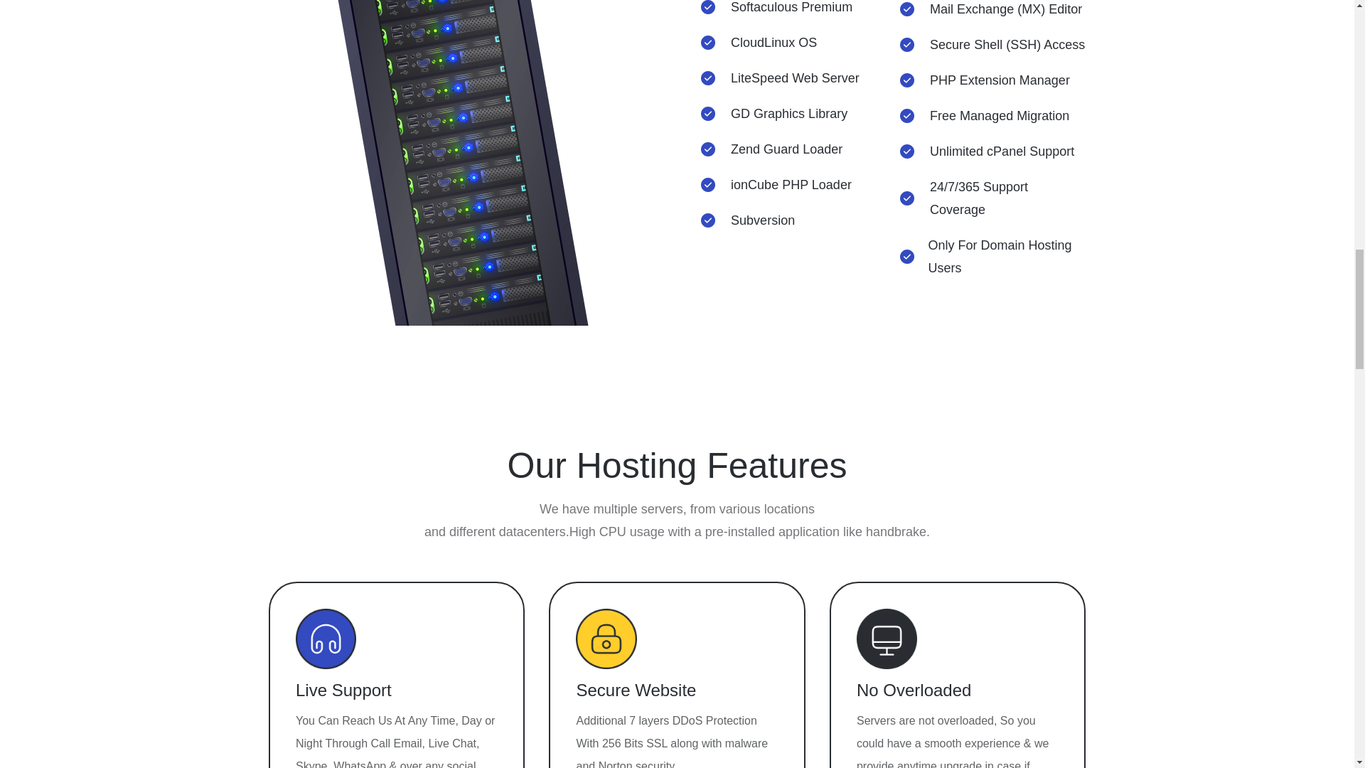  I want to click on Icon-2, so click(606, 639).